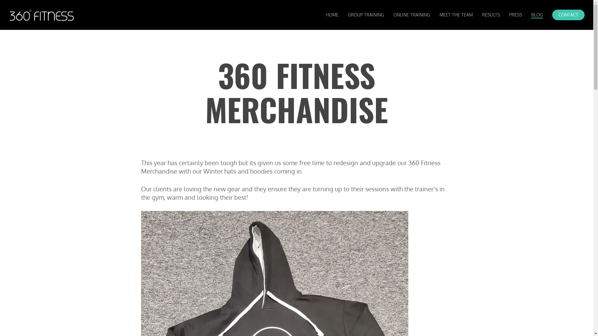 Image resolution: width=598 pixels, height=336 pixels. What do you see at coordinates (332, 15) in the screenshot?
I see `HOME` at bounding box center [332, 15].